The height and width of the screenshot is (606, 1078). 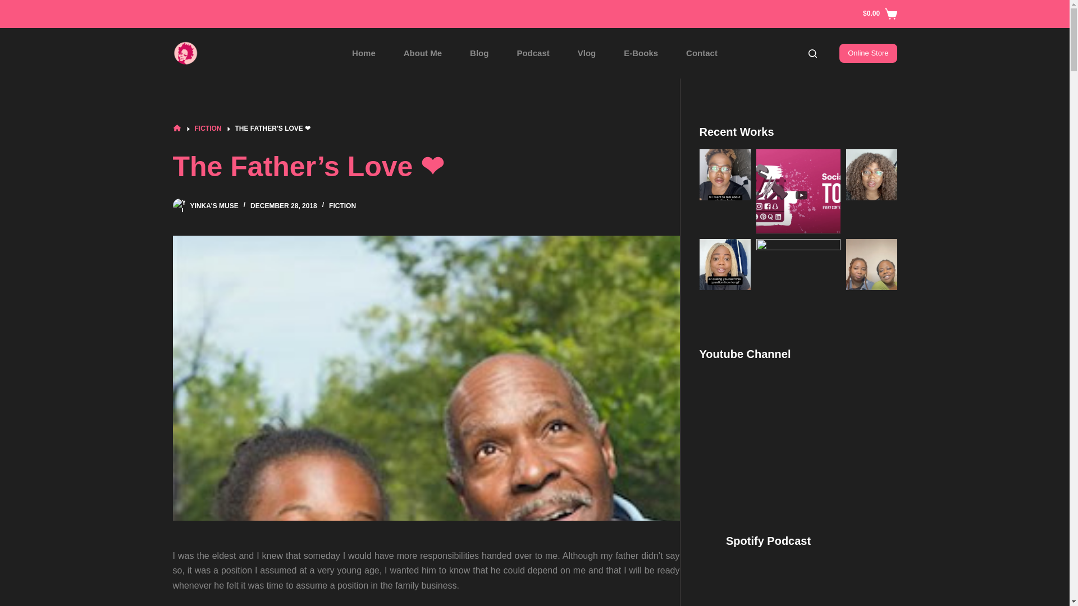 What do you see at coordinates (342, 205) in the screenshot?
I see `FICTION` at bounding box center [342, 205].